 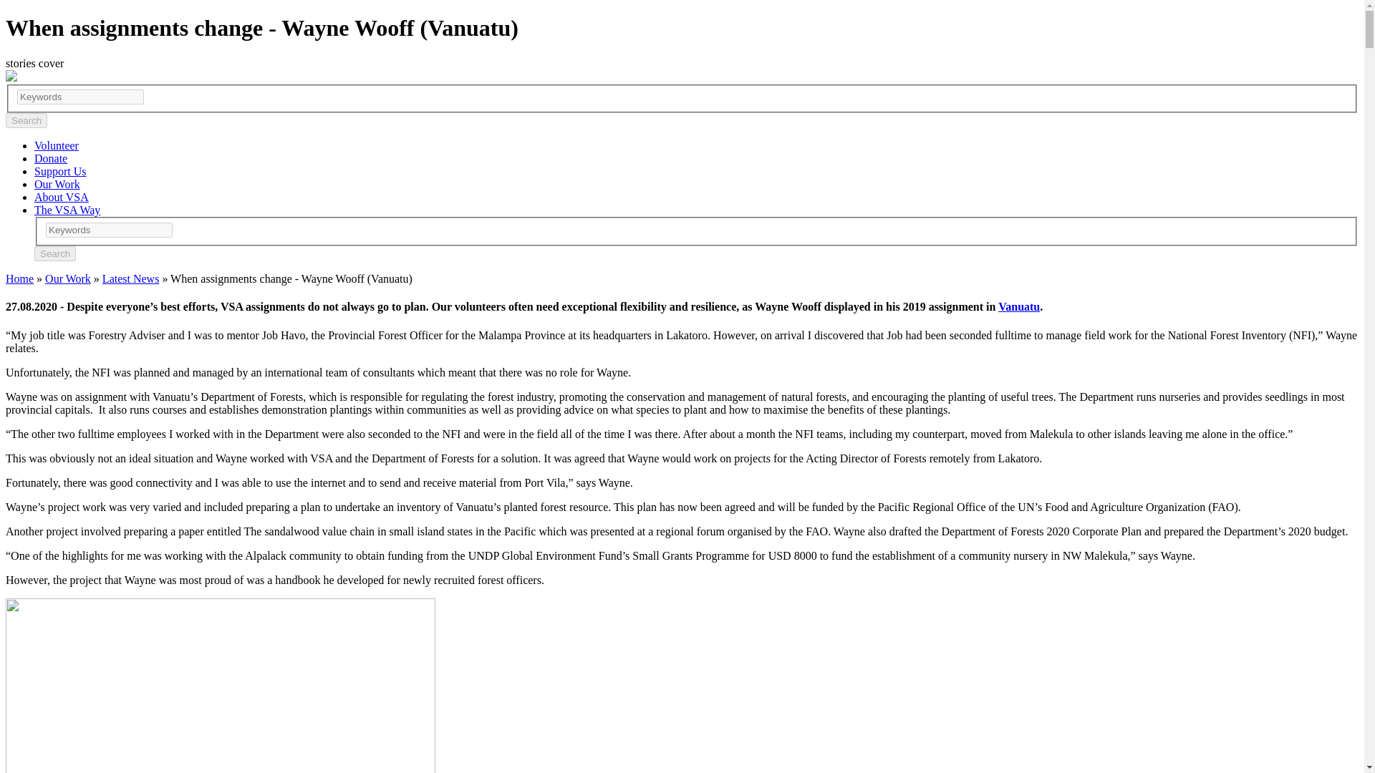 I want to click on Volunteer, so click(x=56, y=145).